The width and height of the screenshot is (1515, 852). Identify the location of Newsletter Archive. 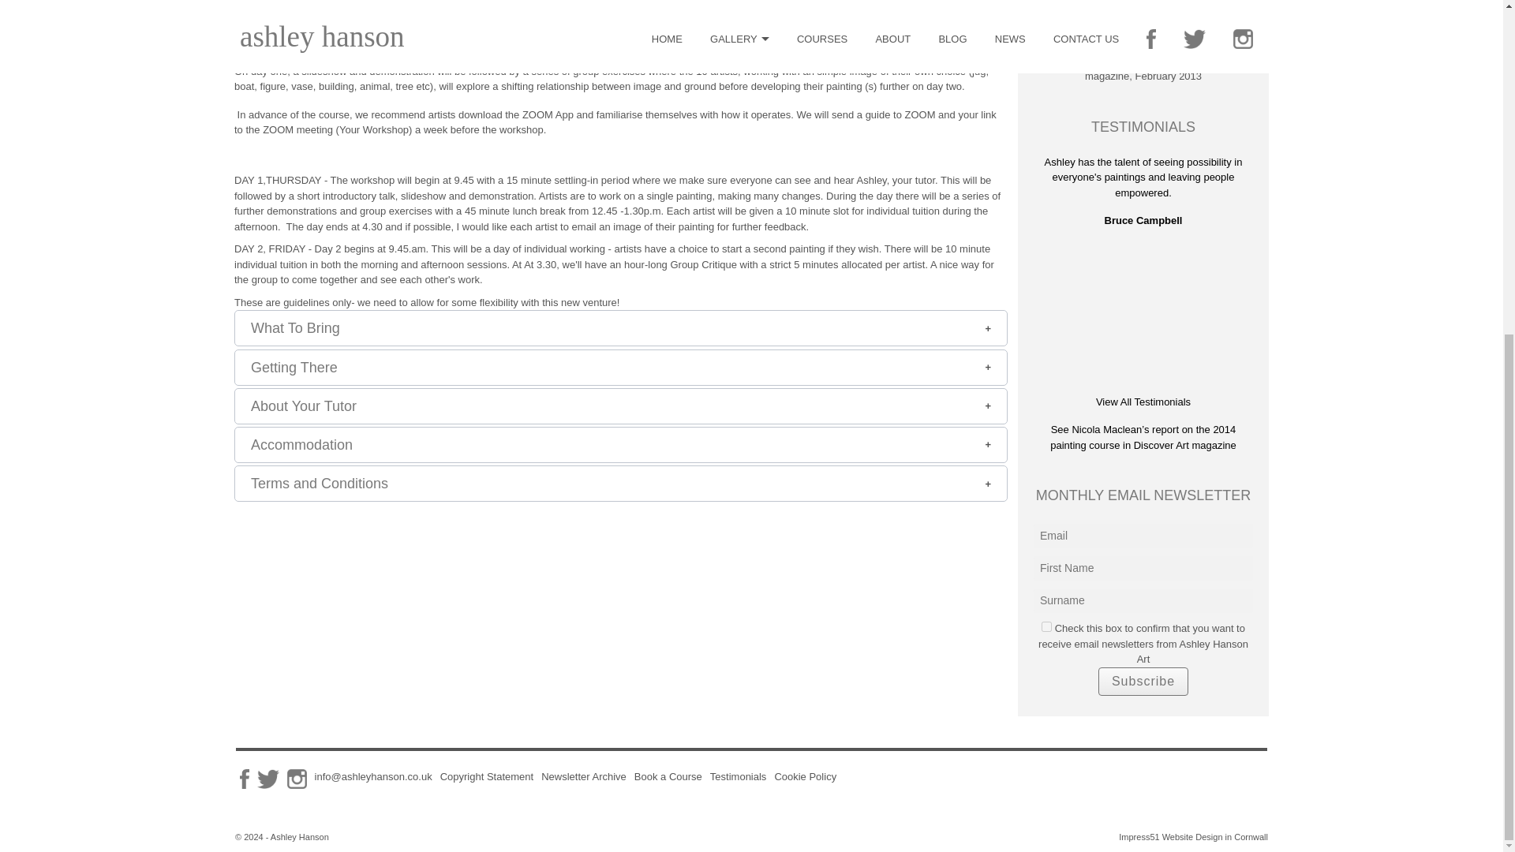
(584, 776).